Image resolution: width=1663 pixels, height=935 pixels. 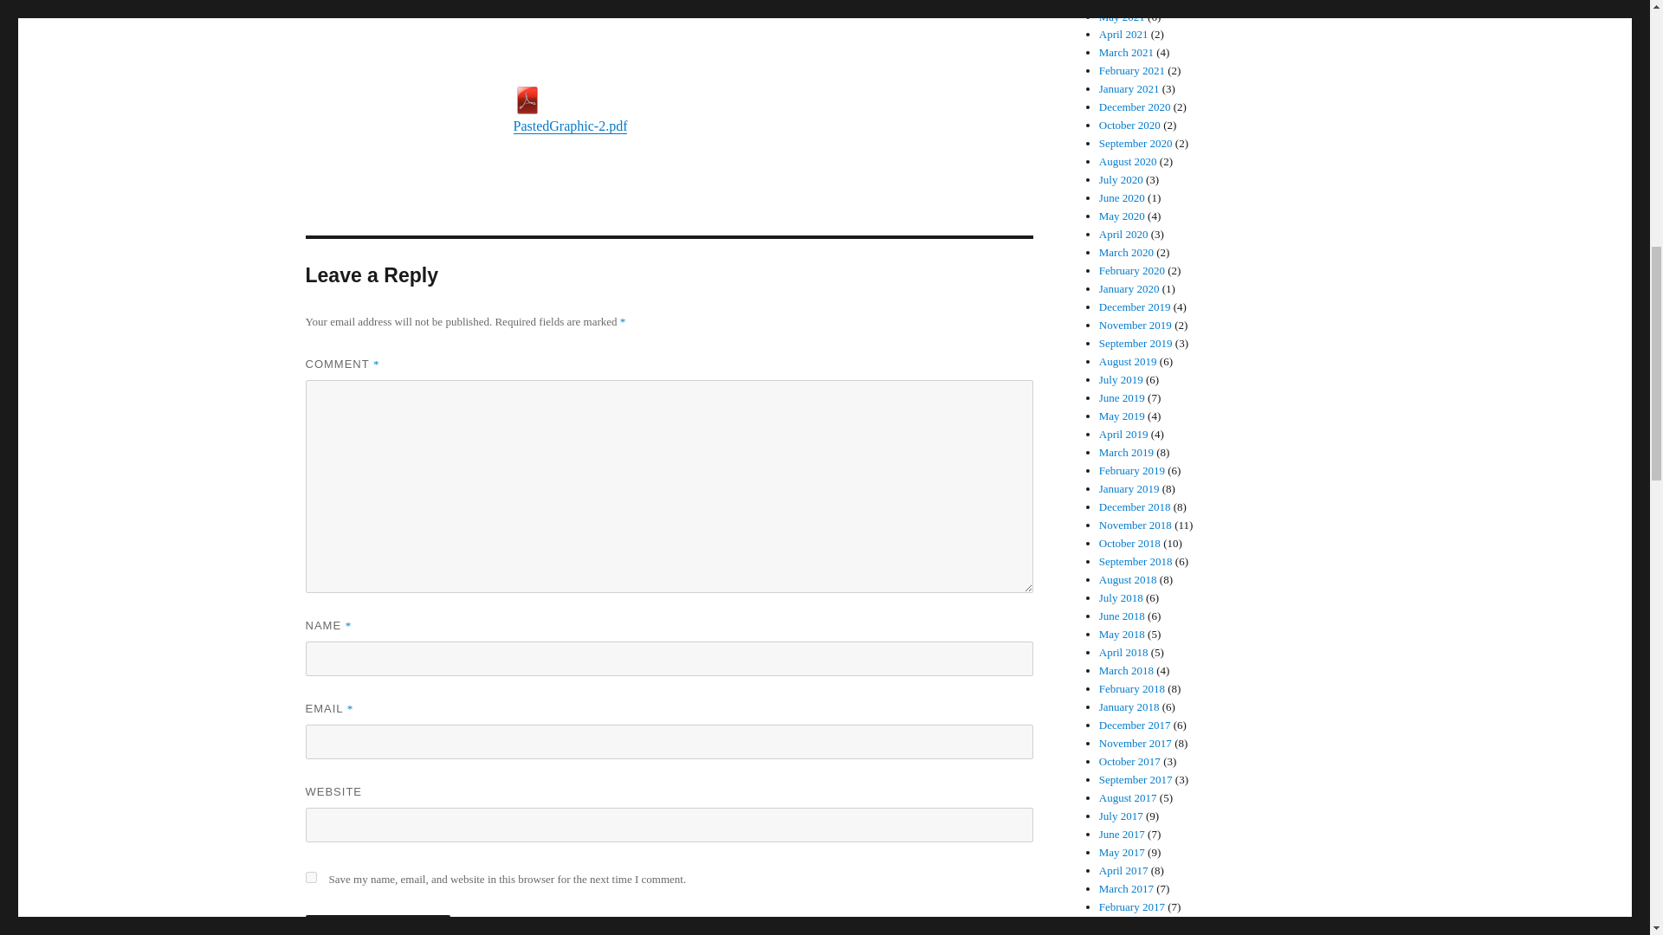 I want to click on Post Comment, so click(x=378, y=925).